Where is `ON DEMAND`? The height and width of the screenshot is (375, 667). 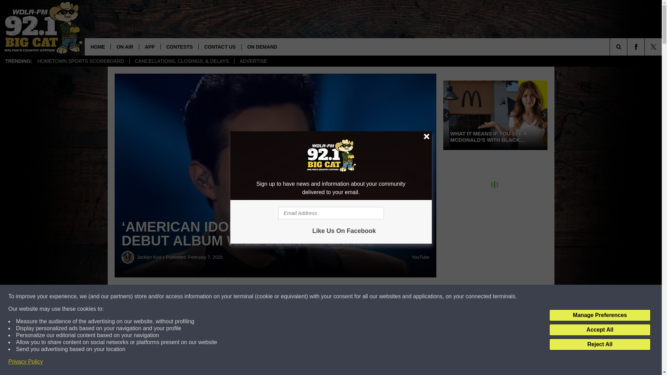
ON DEMAND is located at coordinates (262, 47).